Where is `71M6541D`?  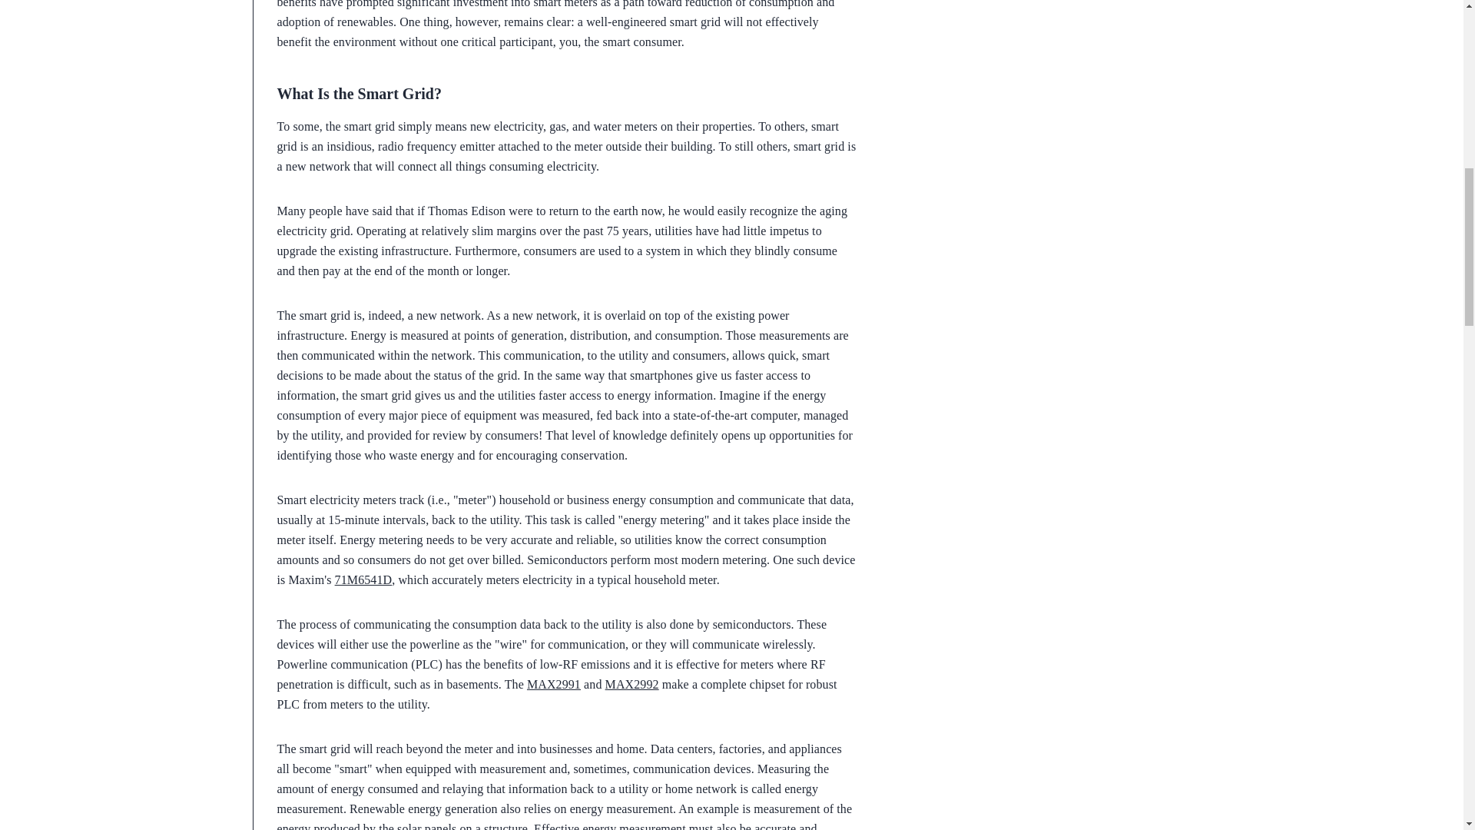 71M6541D is located at coordinates (363, 579).